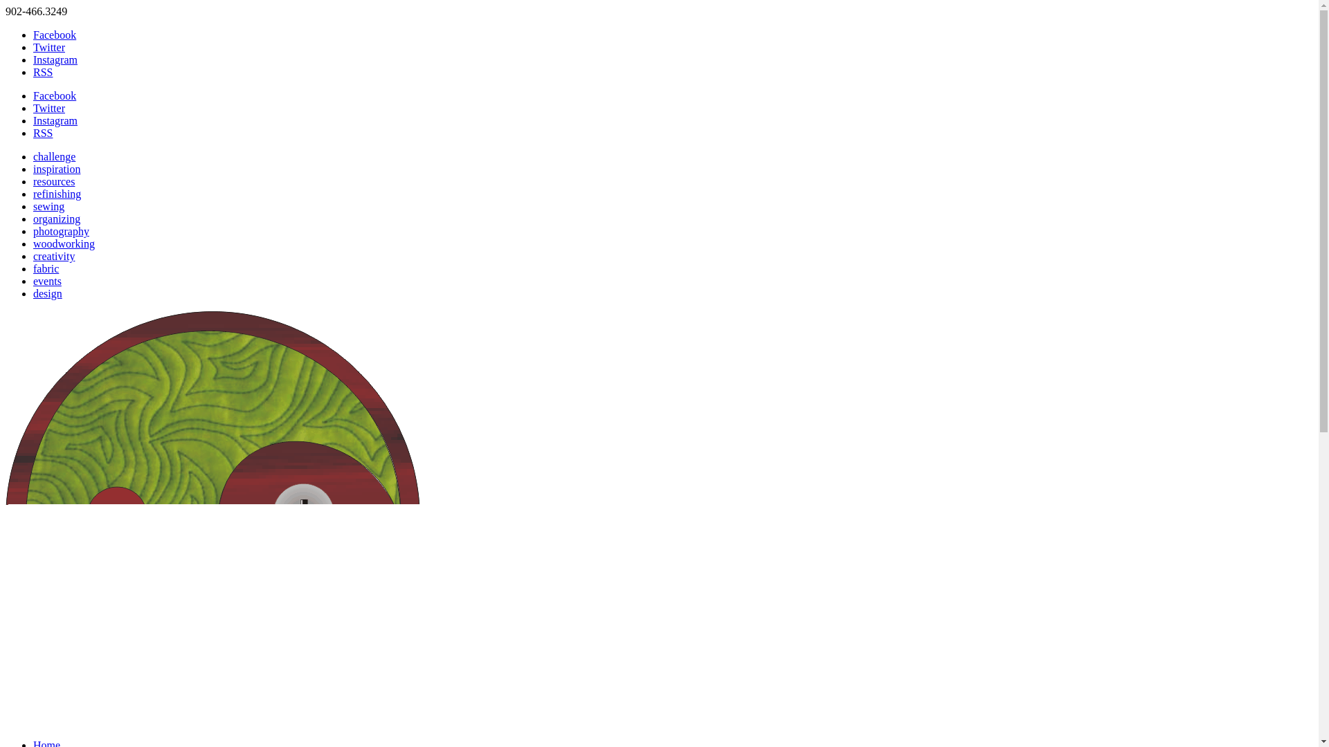  Describe the element at coordinates (46, 743) in the screenshot. I see `Home` at that location.